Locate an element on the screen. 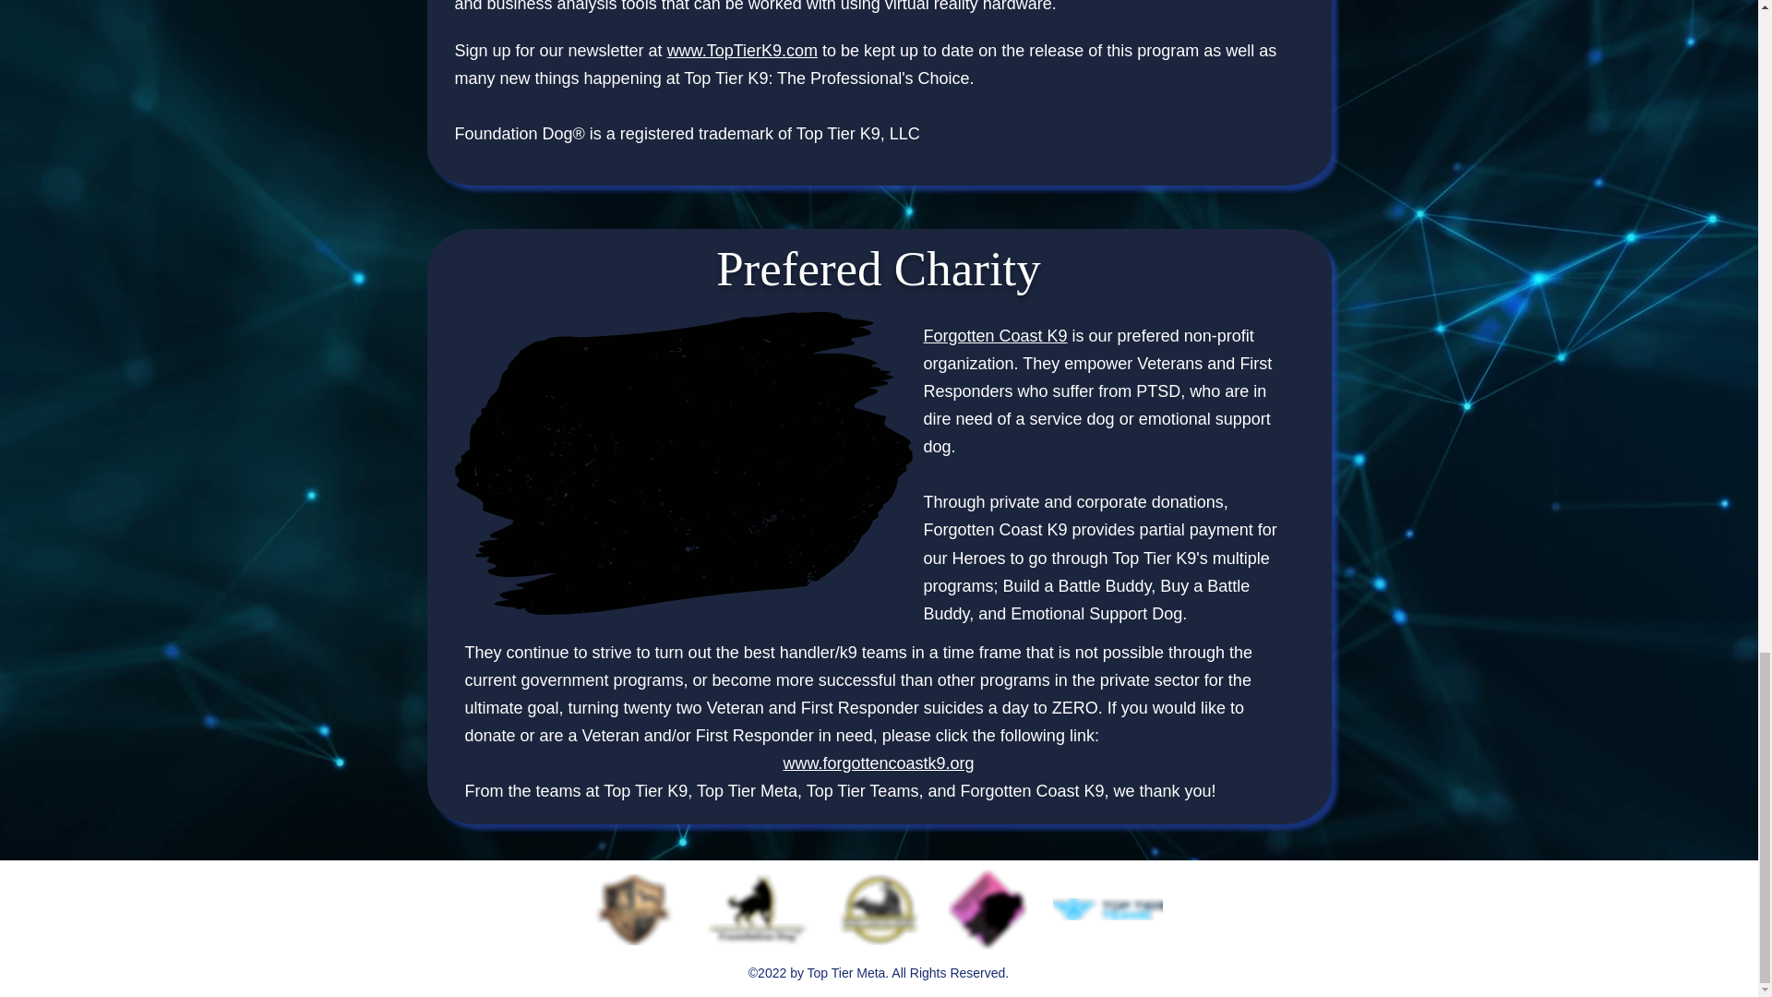 The width and height of the screenshot is (1772, 997). www.TopTierK9.com is located at coordinates (742, 50).